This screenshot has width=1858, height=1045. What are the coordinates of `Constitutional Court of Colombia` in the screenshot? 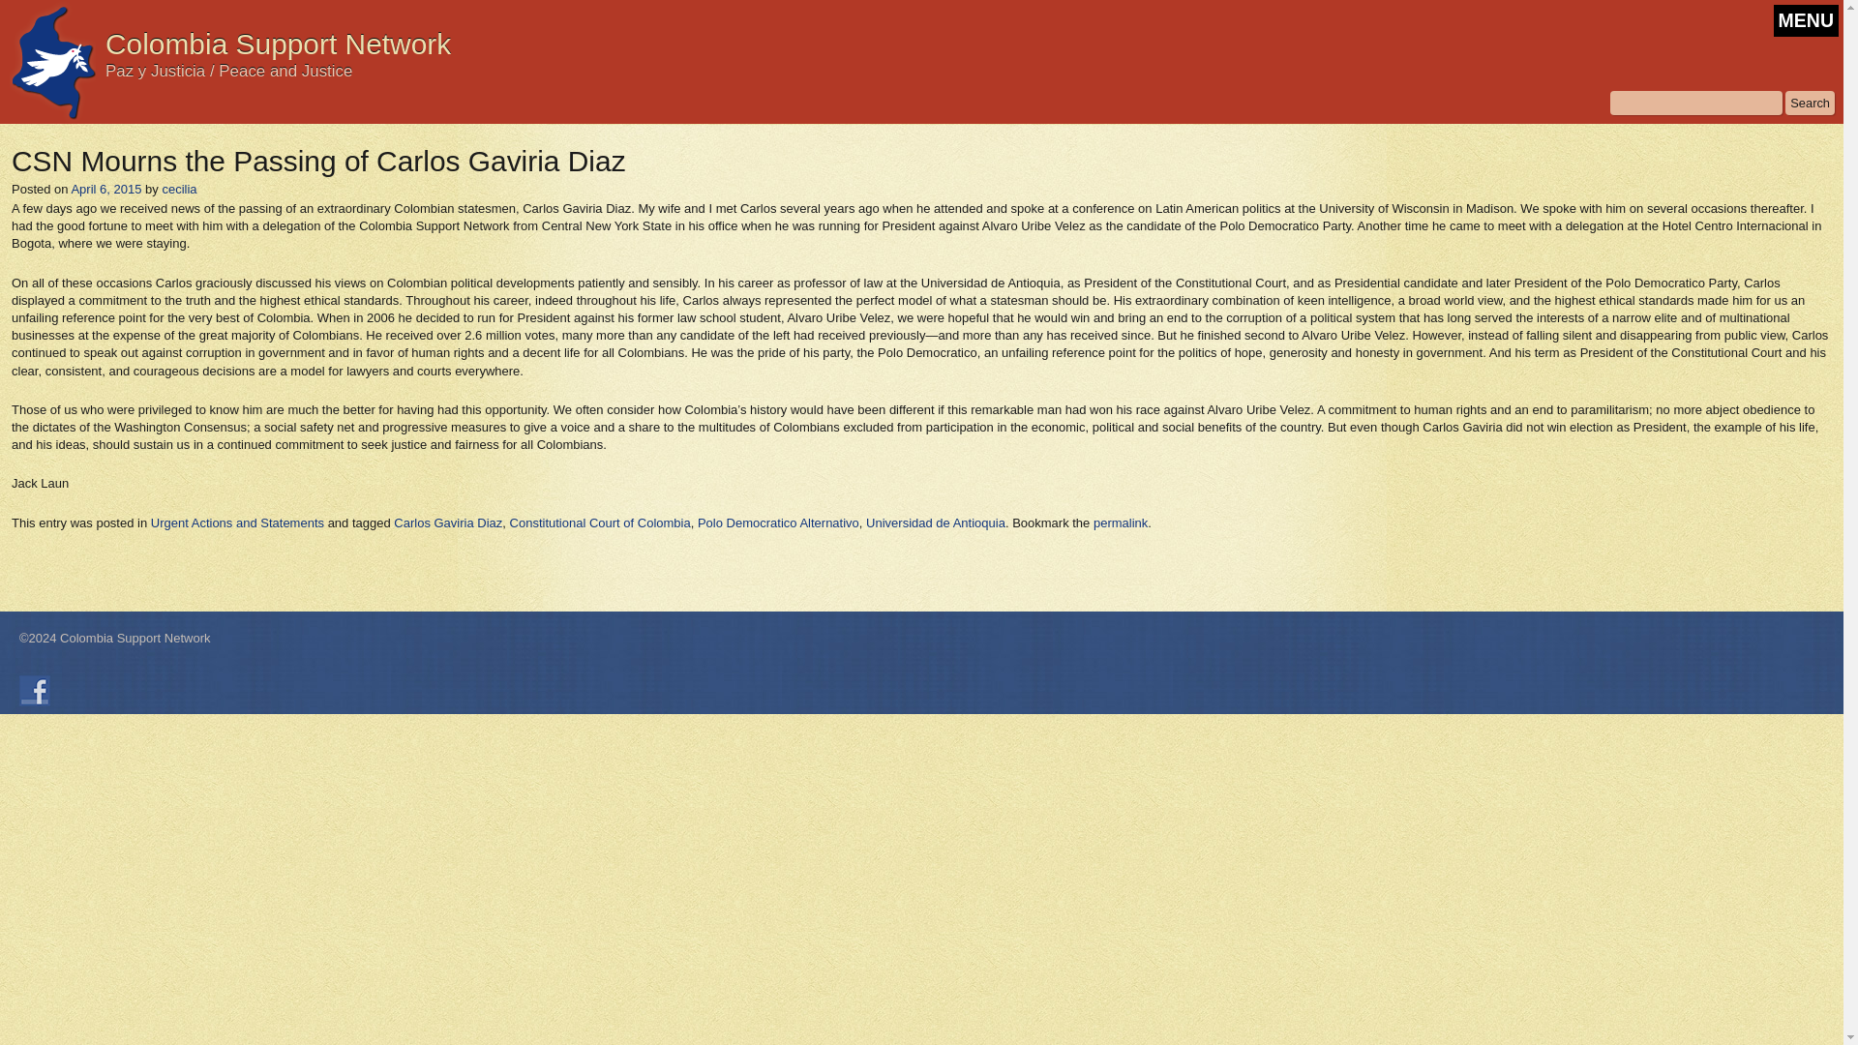 It's located at (600, 522).